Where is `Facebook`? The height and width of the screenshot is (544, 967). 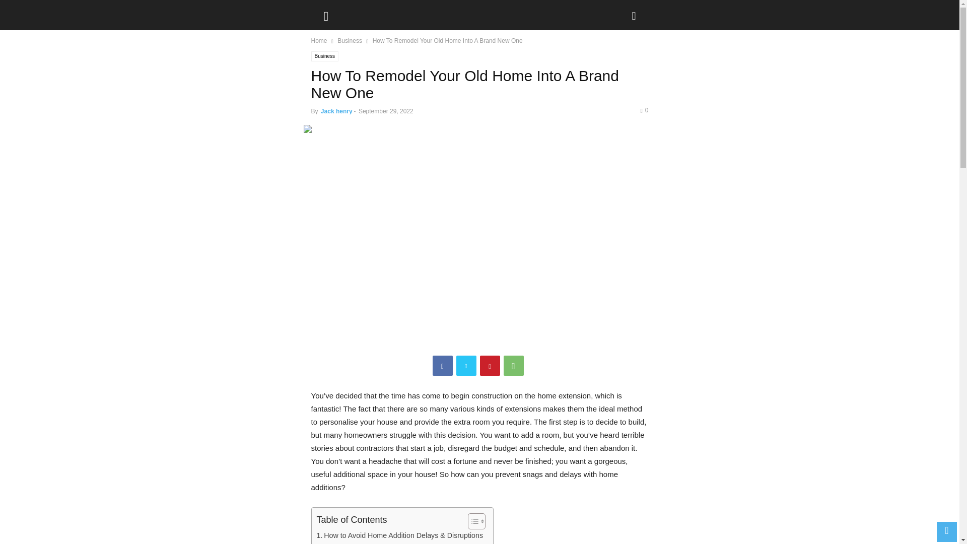
Facebook is located at coordinates (442, 366).